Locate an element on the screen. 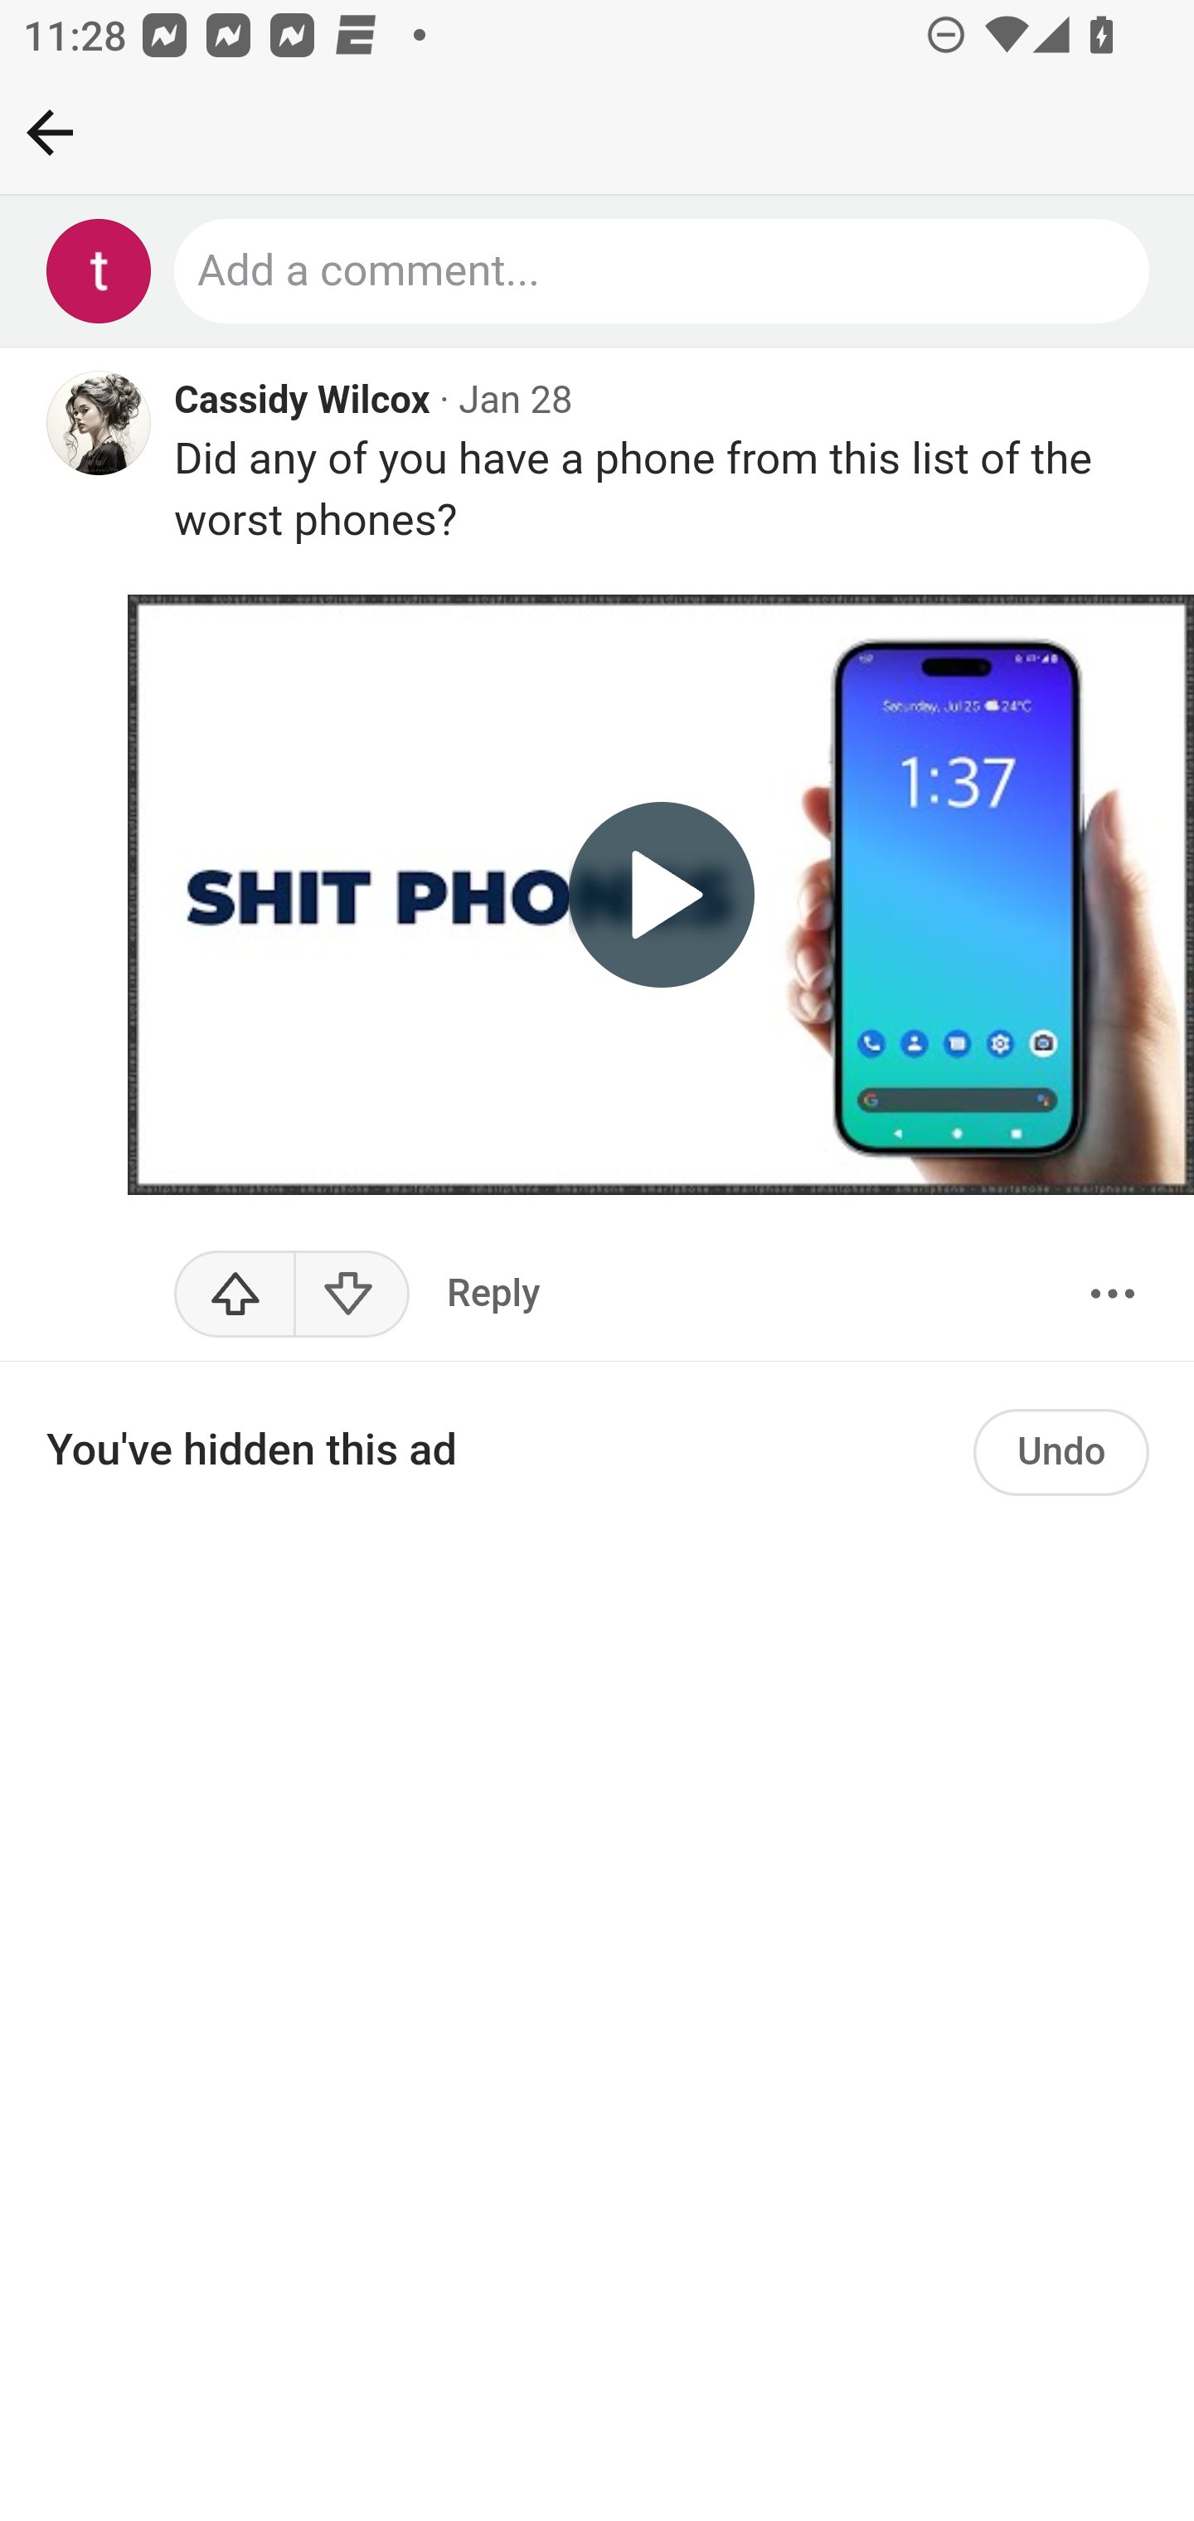  Cassidy Wilcox is located at coordinates (303, 403).